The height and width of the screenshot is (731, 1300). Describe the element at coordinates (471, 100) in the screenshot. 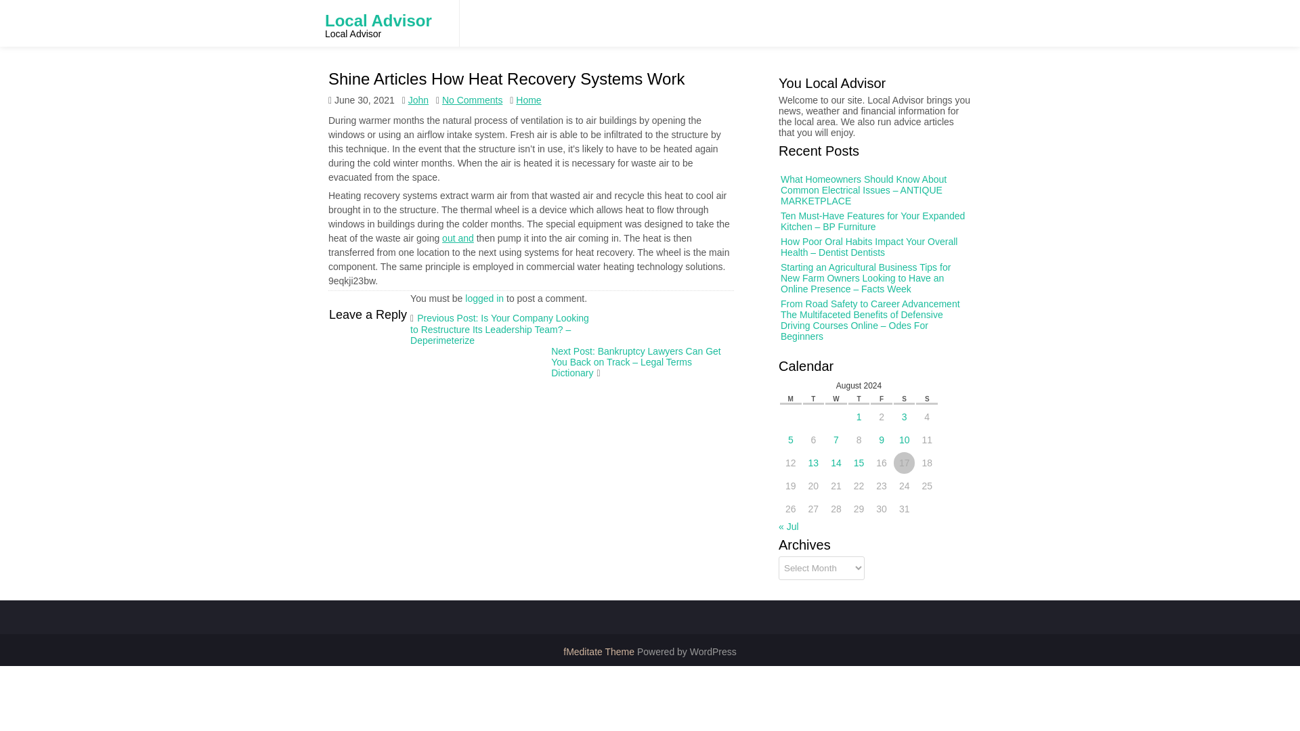

I see `No Comments` at that location.